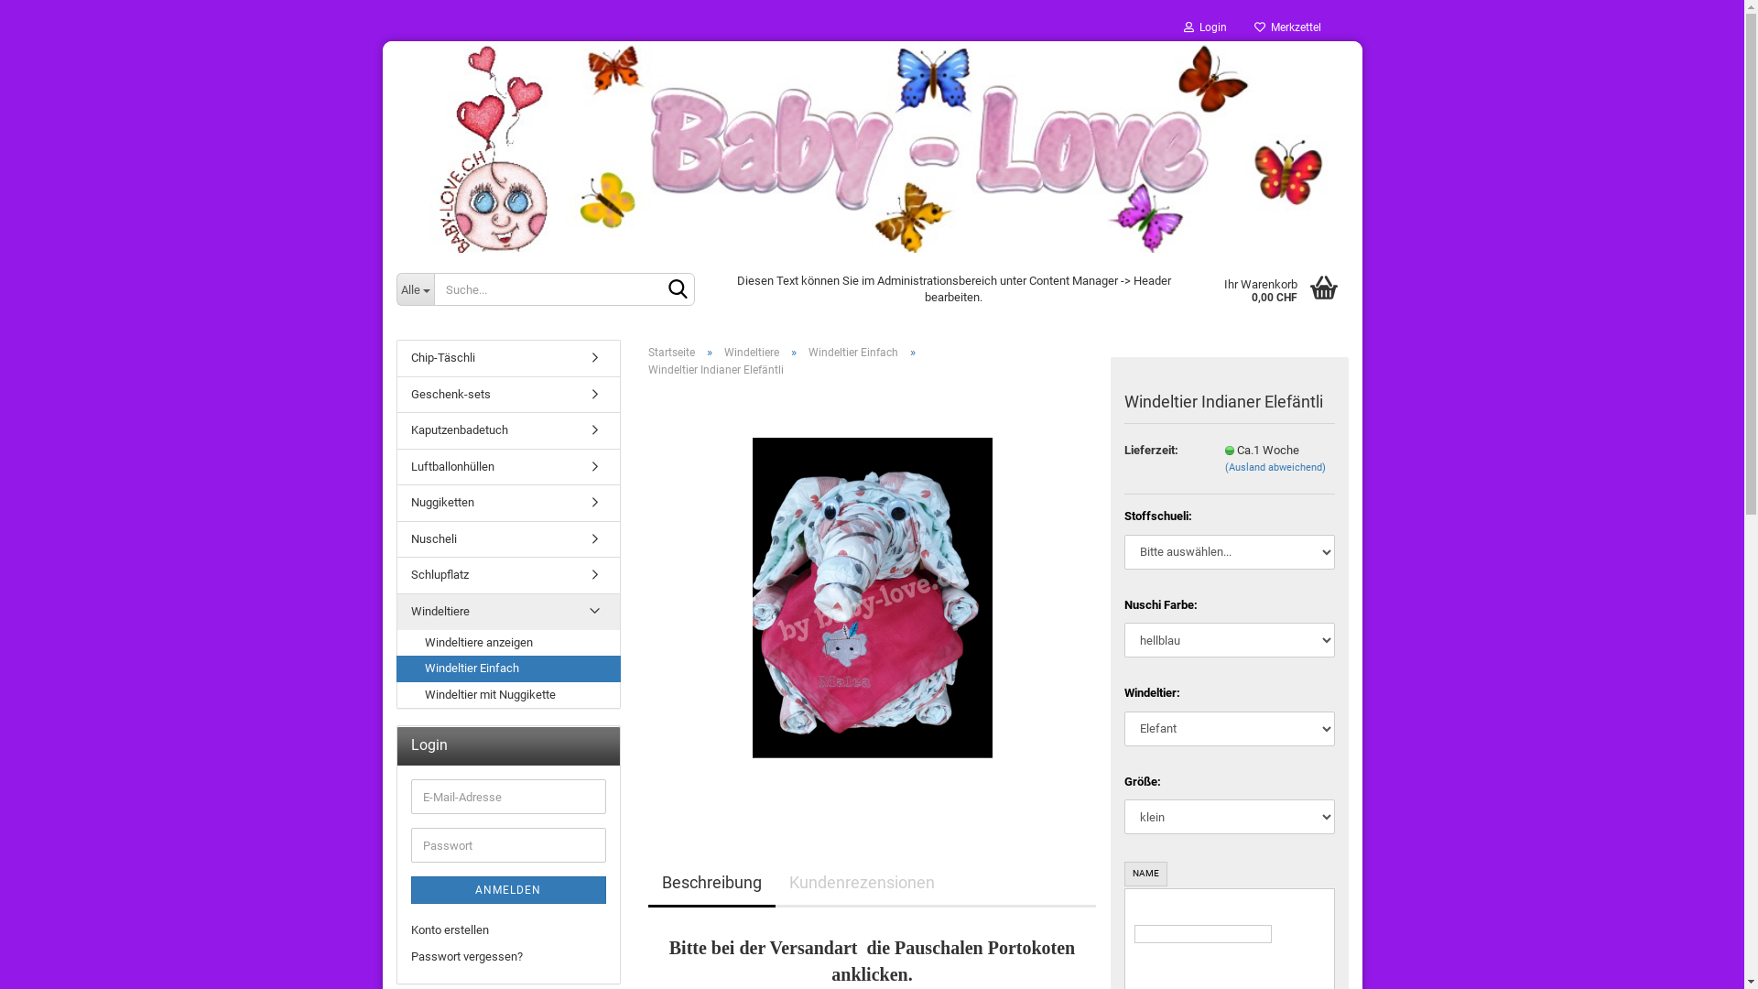 Image resolution: width=1758 pixels, height=989 pixels. I want to click on Kundenrezensionen, so click(861, 885).